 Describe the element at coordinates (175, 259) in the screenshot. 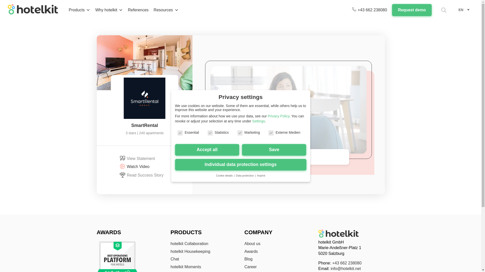

I see `Chat` at that location.